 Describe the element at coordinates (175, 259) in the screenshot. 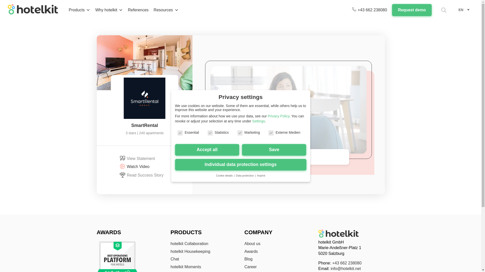

I see `Chat` at that location.